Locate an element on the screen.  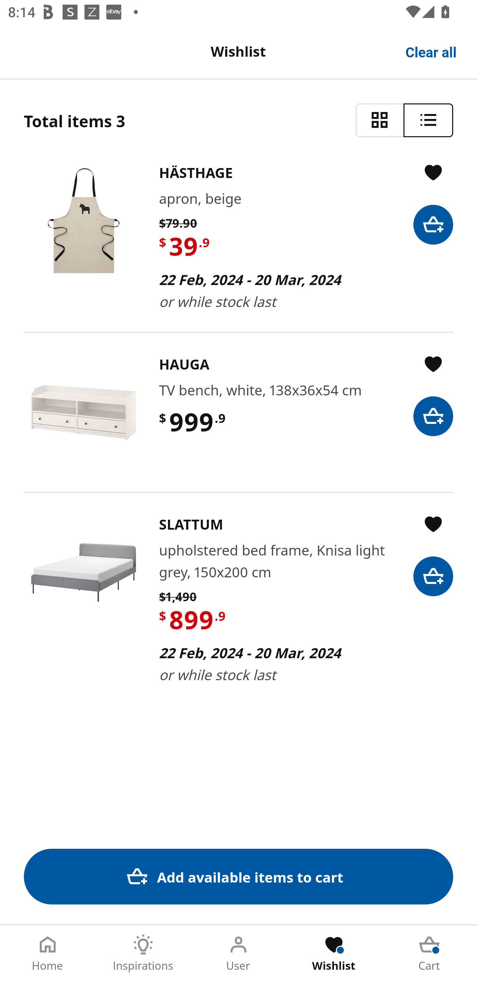
Wishlist
Tab 4 of 5 is located at coordinates (334, 953).